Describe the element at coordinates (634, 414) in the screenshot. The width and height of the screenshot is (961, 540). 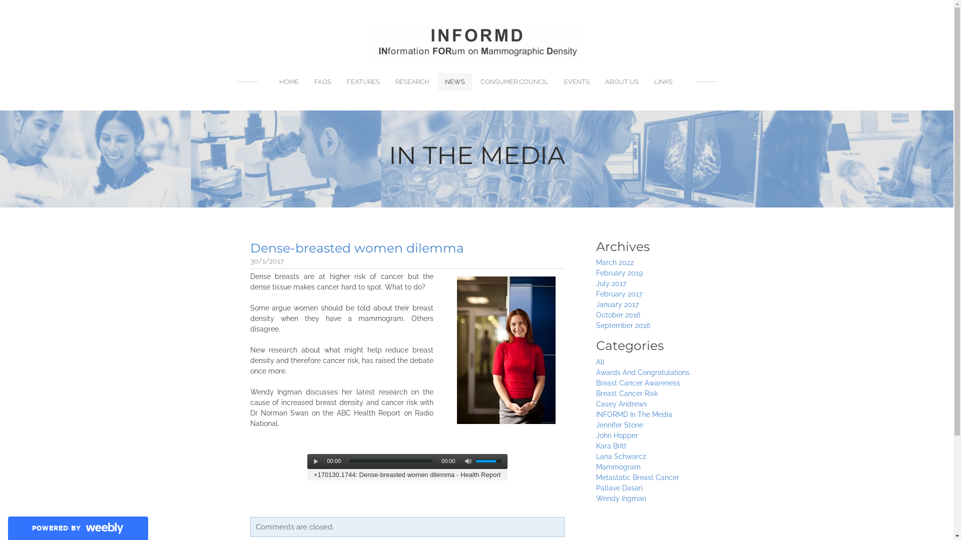
I see `INFORMD In The Media` at that location.